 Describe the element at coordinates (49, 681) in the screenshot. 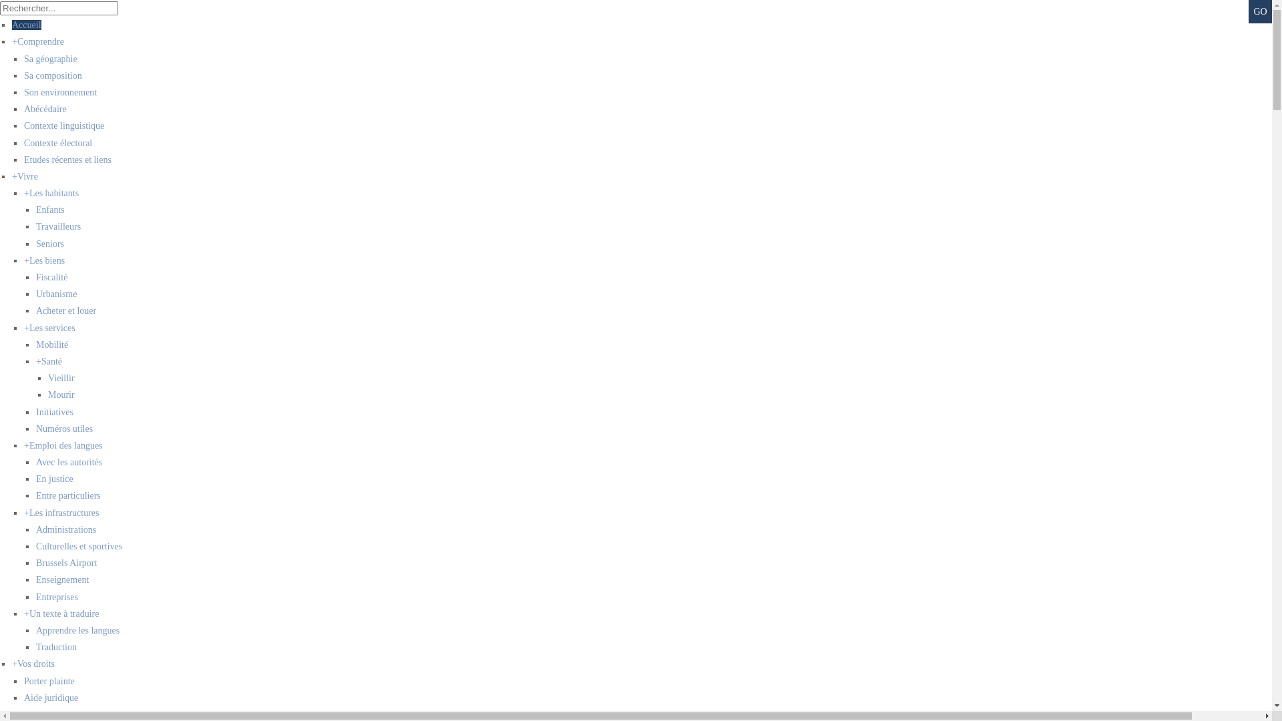

I see `Porter plainte` at that location.